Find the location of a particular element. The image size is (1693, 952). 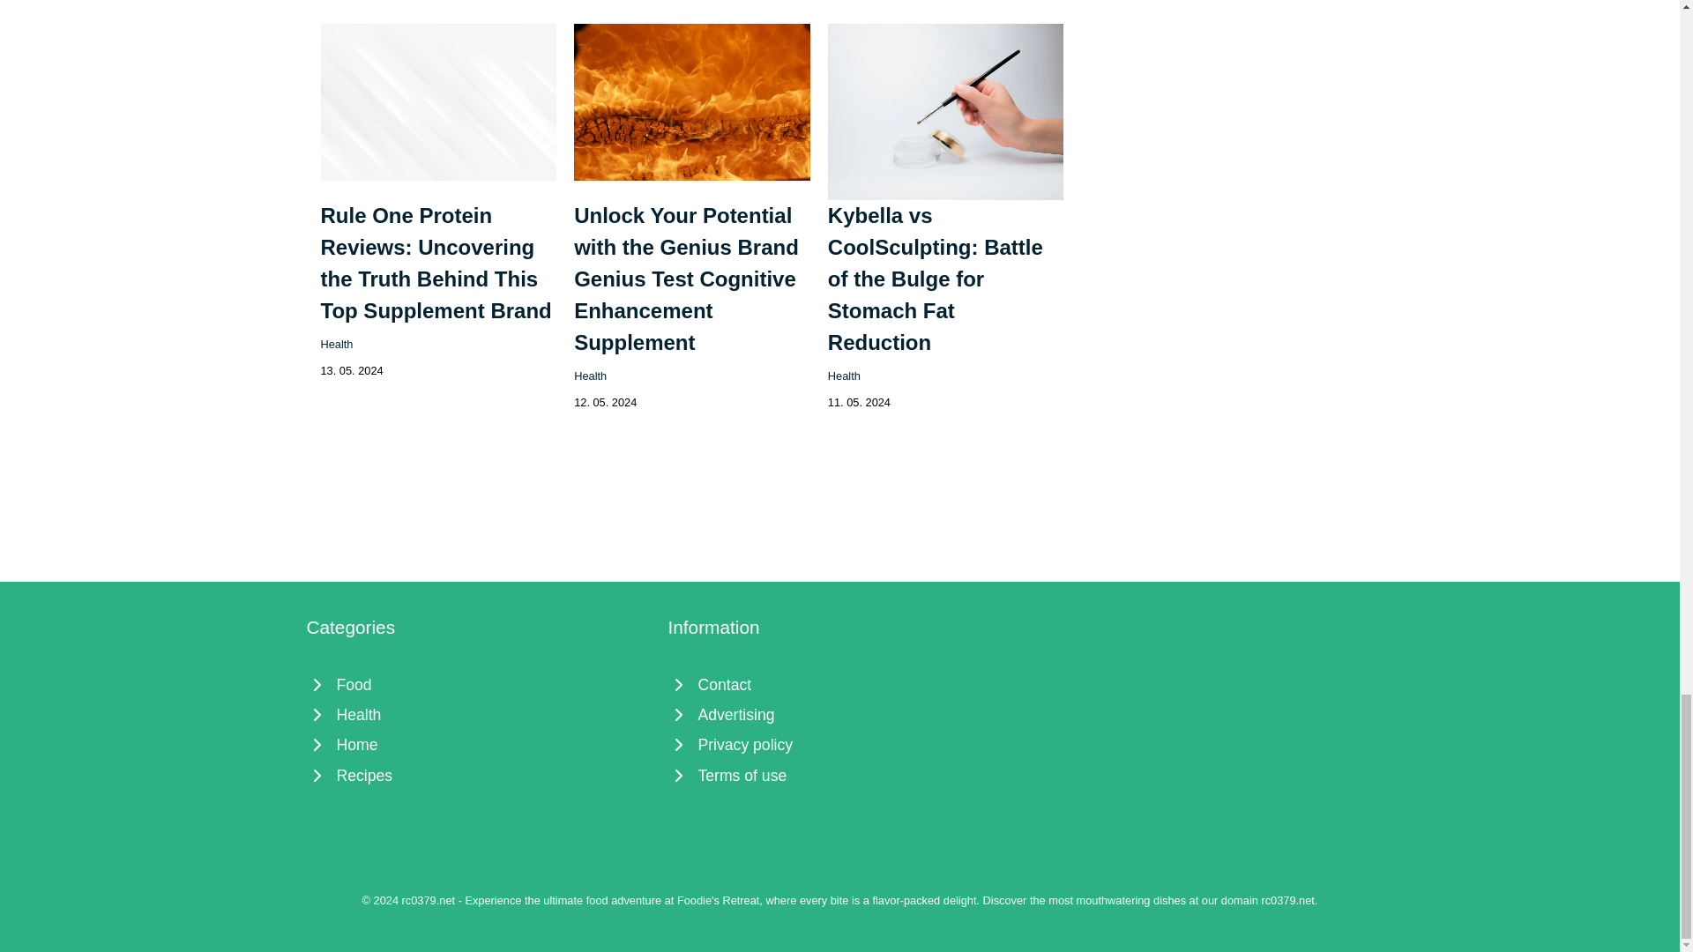

Advertising is located at coordinates (840, 714).